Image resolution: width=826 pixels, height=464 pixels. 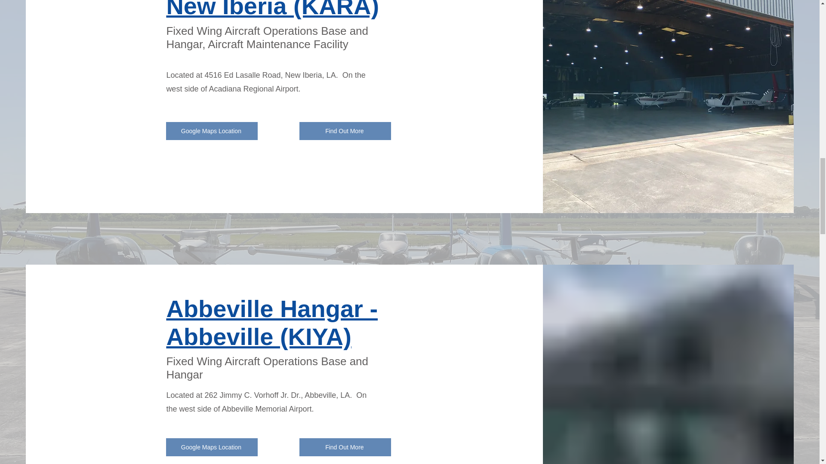 What do you see at coordinates (212, 131) in the screenshot?
I see `Google Maps Location` at bounding box center [212, 131].